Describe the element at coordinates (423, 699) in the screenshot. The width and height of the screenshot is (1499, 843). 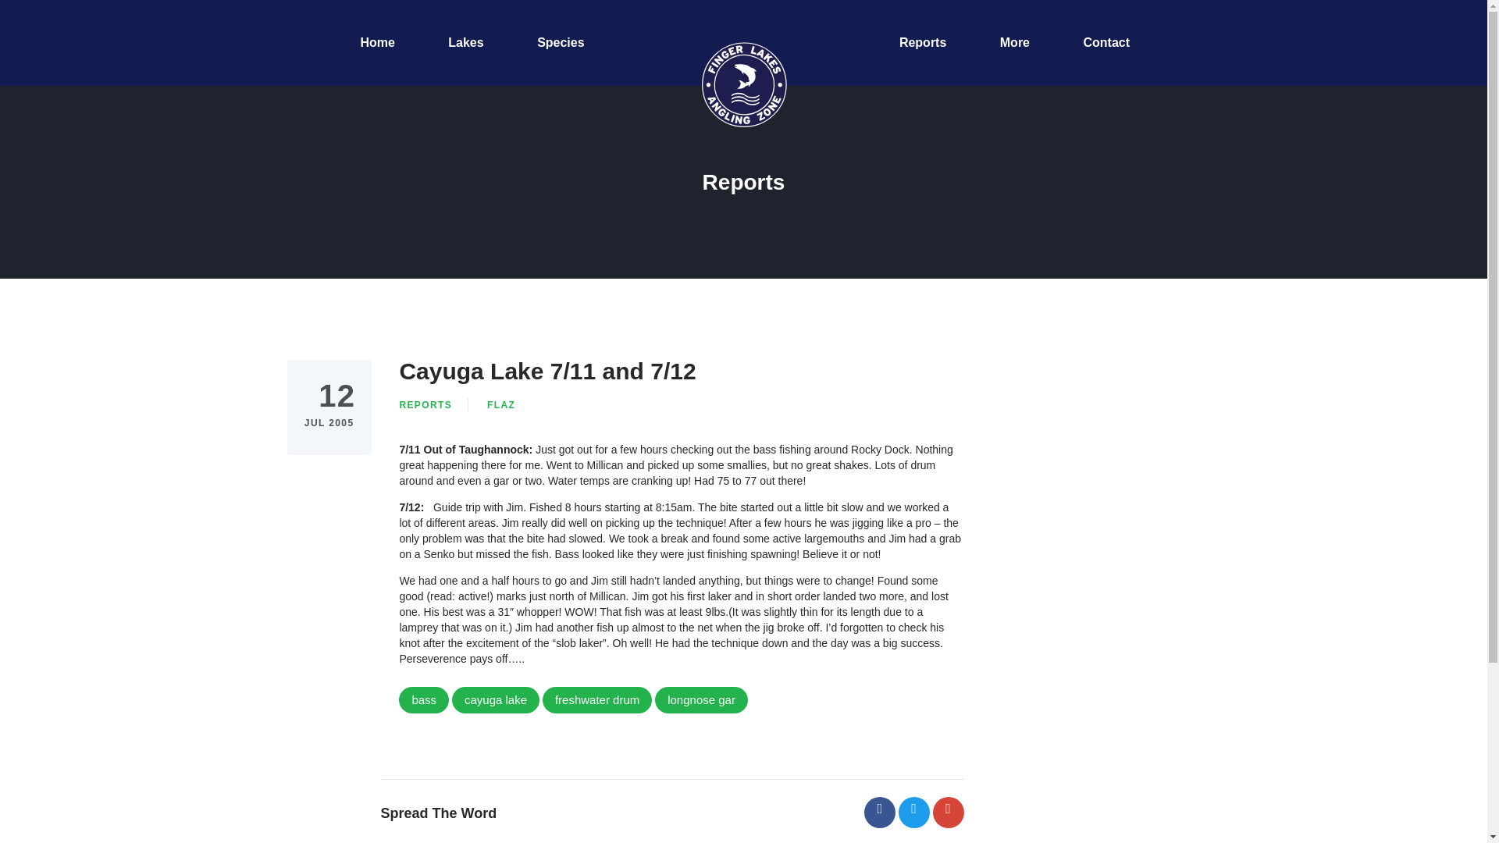
I see `bass` at that location.